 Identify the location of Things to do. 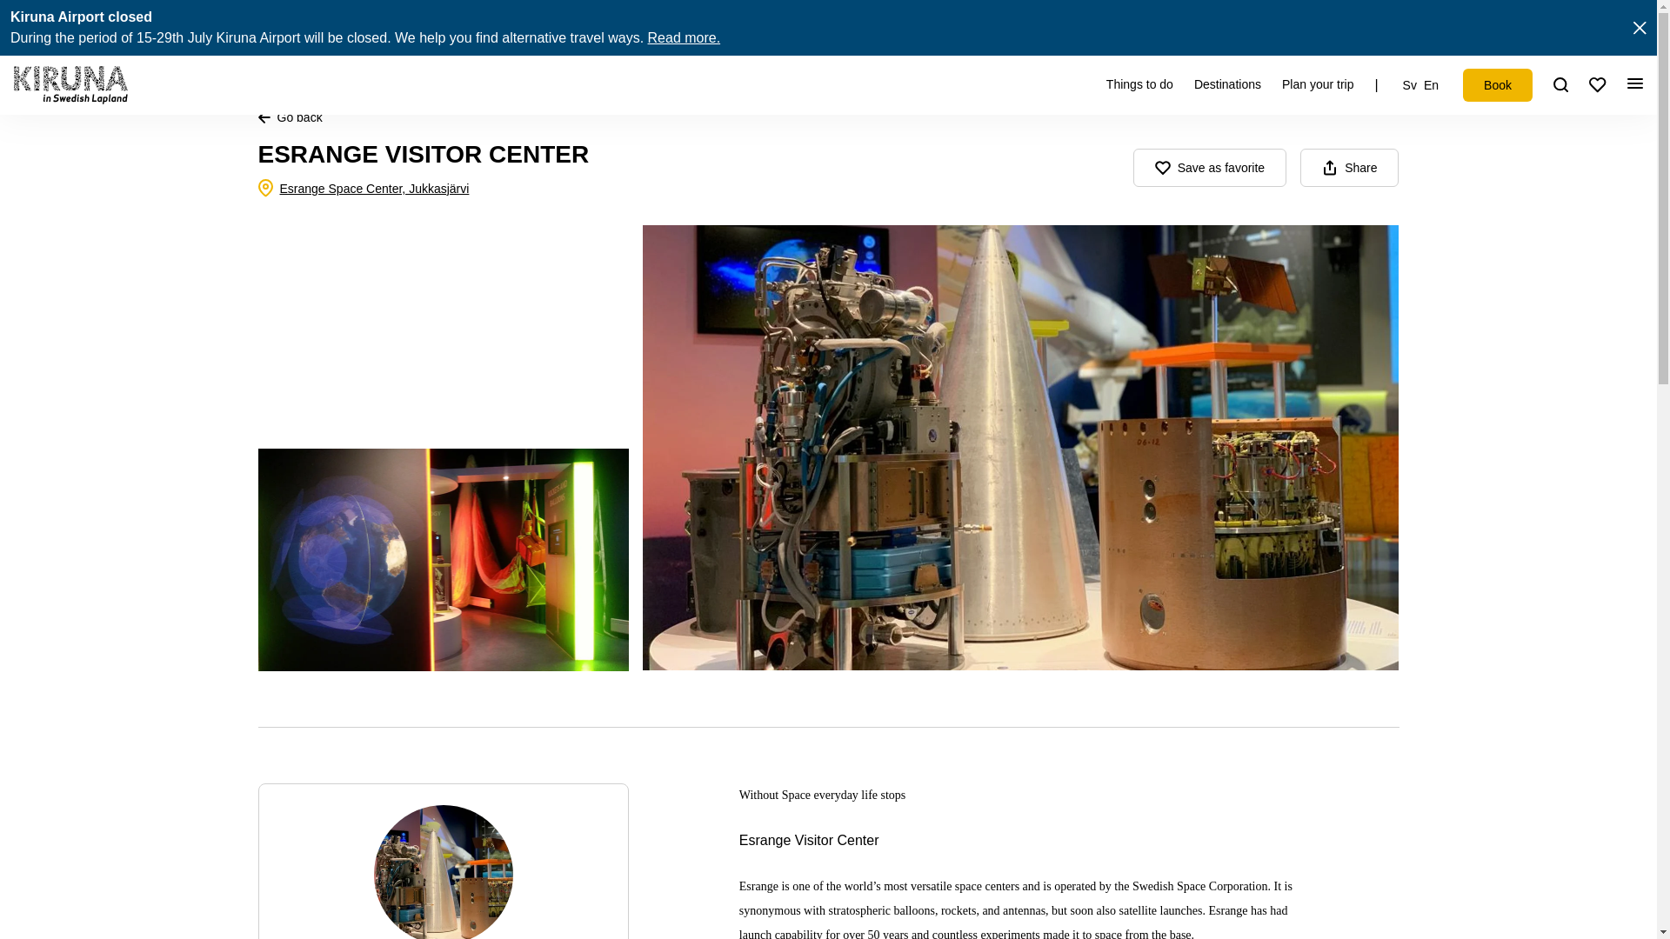
(1139, 85).